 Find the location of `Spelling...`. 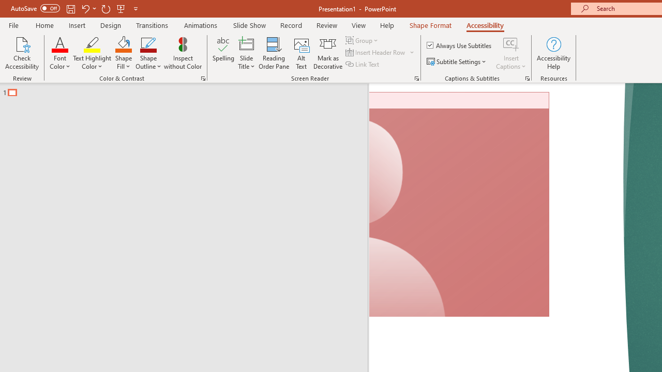

Spelling... is located at coordinates (223, 53).